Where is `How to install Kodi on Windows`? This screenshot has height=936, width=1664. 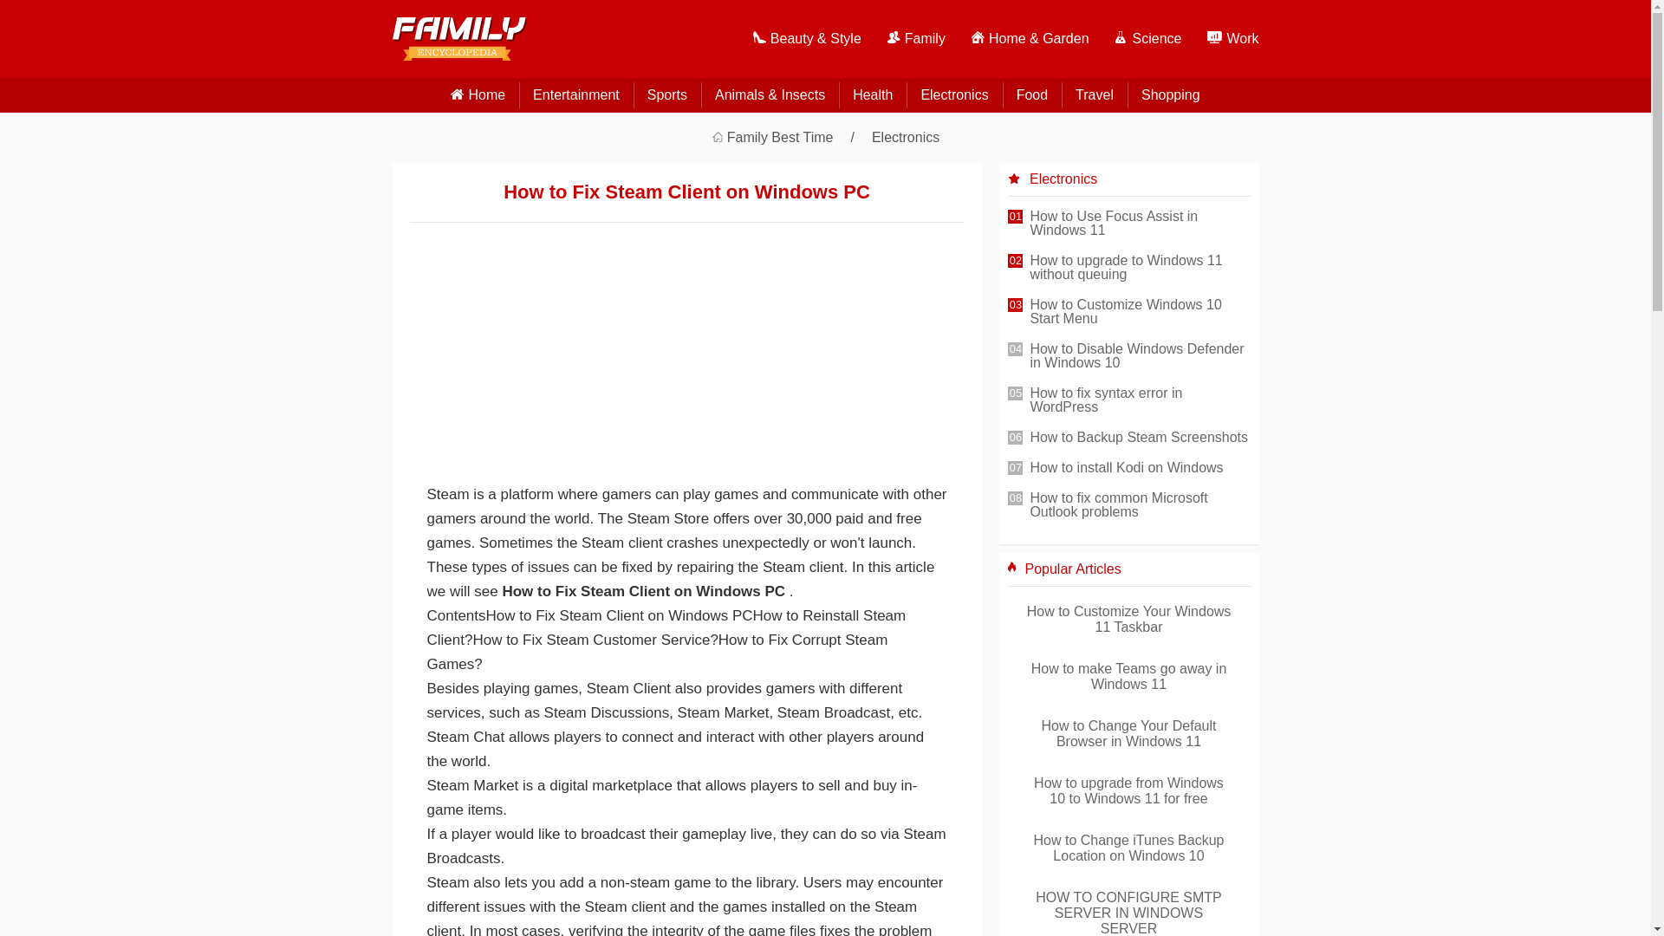 How to install Kodi on Windows is located at coordinates (1139, 470).